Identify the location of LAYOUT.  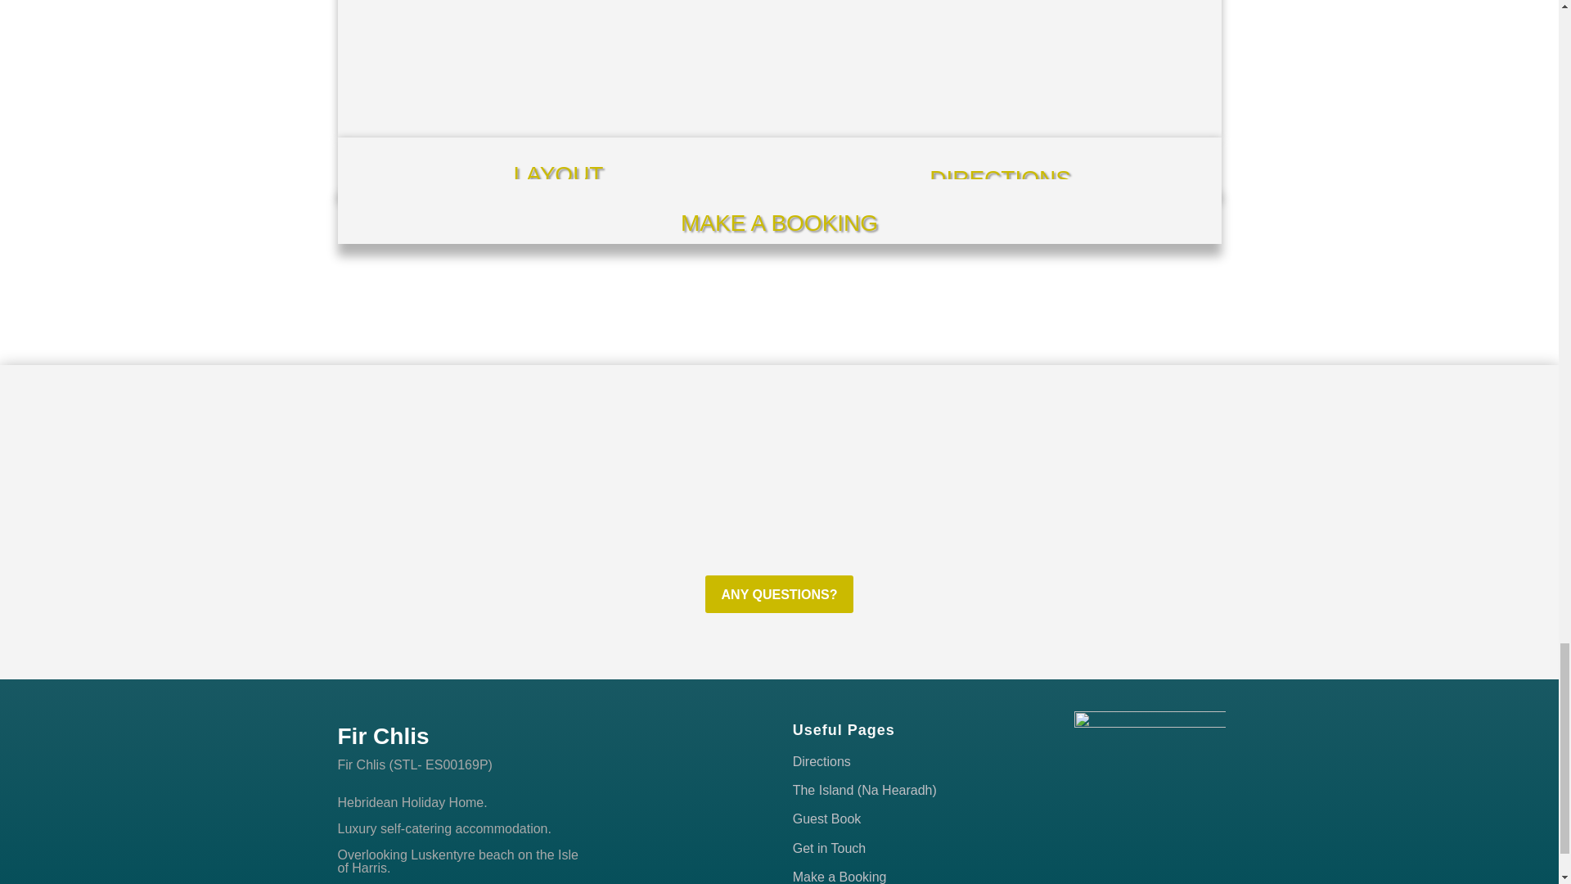
(558, 174).